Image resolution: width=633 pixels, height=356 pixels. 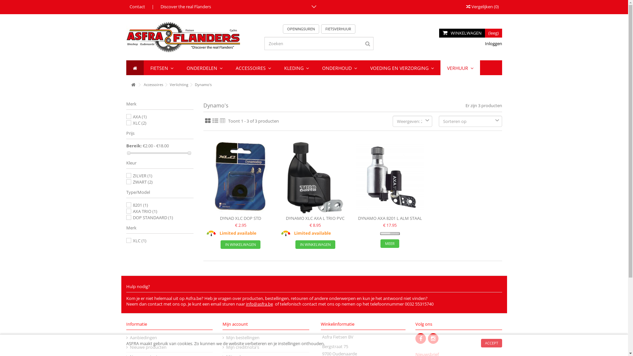 I want to click on DYNAMO AXA 8201 L ALM STAAL WIEL, so click(x=390, y=221).